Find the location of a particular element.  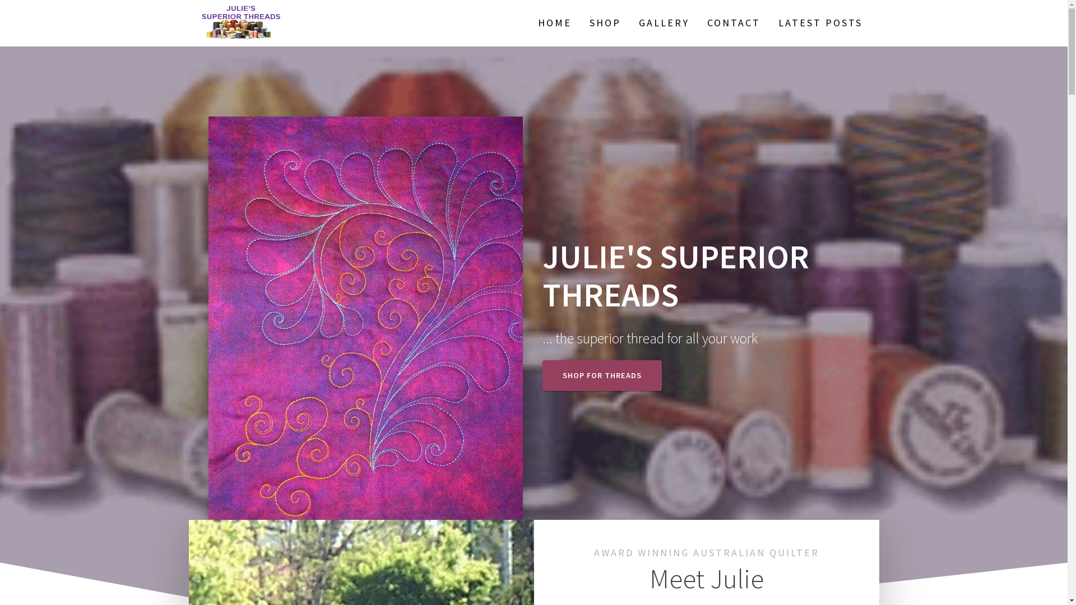

CONTACT is located at coordinates (734, 23).